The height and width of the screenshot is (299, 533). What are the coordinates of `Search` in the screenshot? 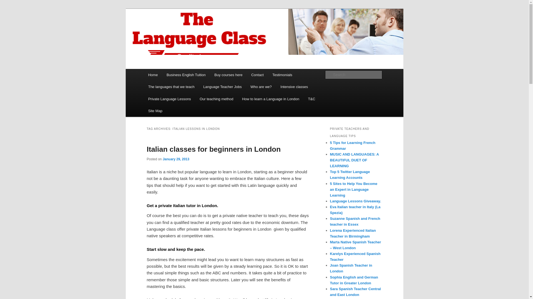 It's located at (9, 3).